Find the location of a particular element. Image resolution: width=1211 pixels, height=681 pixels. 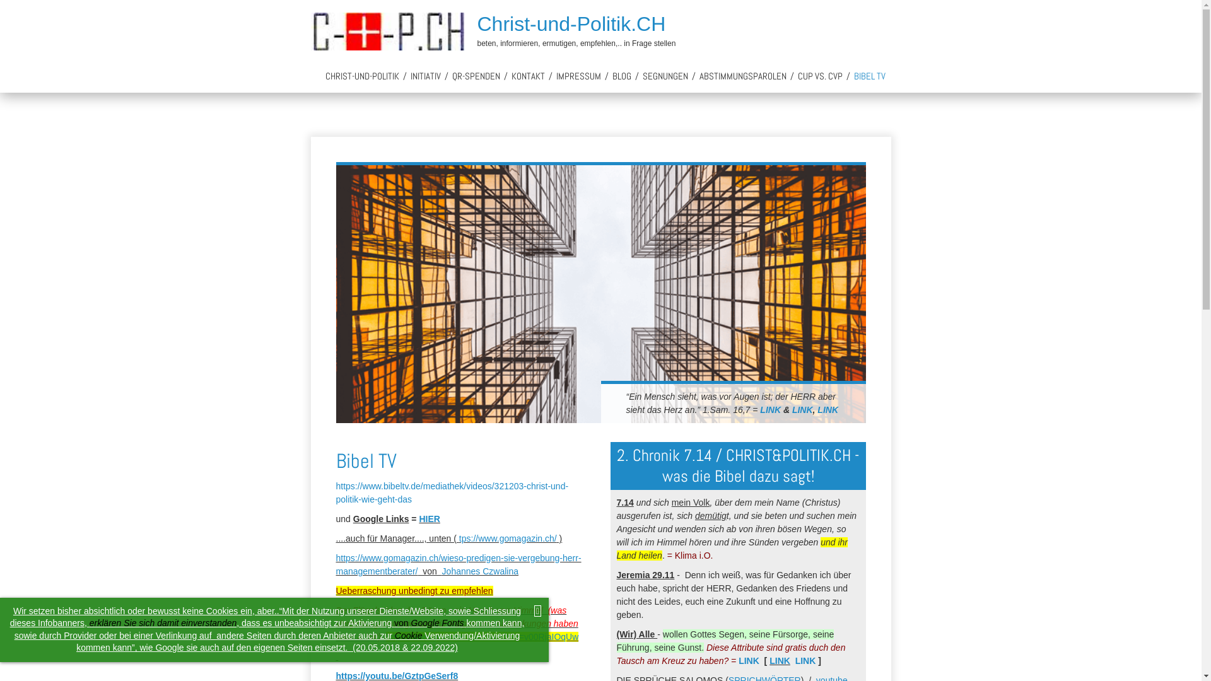

LINK is located at coordinates (828, 410).